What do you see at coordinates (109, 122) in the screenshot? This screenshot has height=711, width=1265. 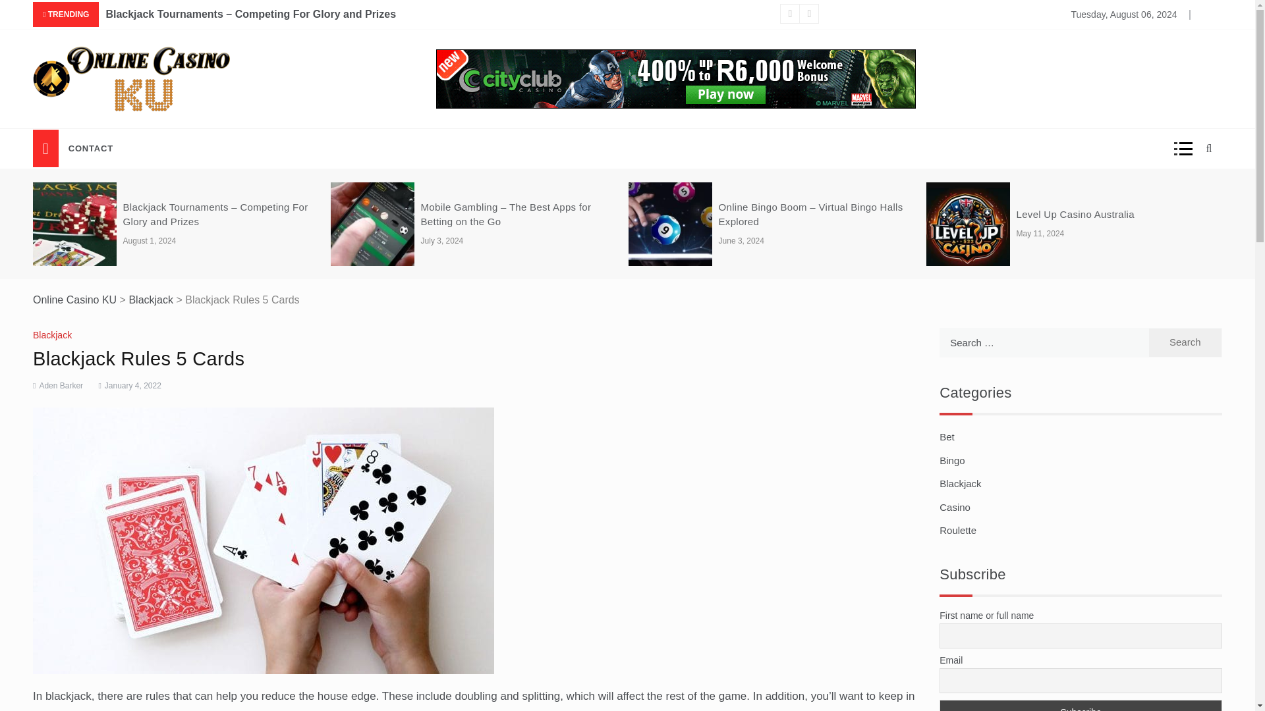 I see `Online Casino KU` at bounding box center [109, 122].